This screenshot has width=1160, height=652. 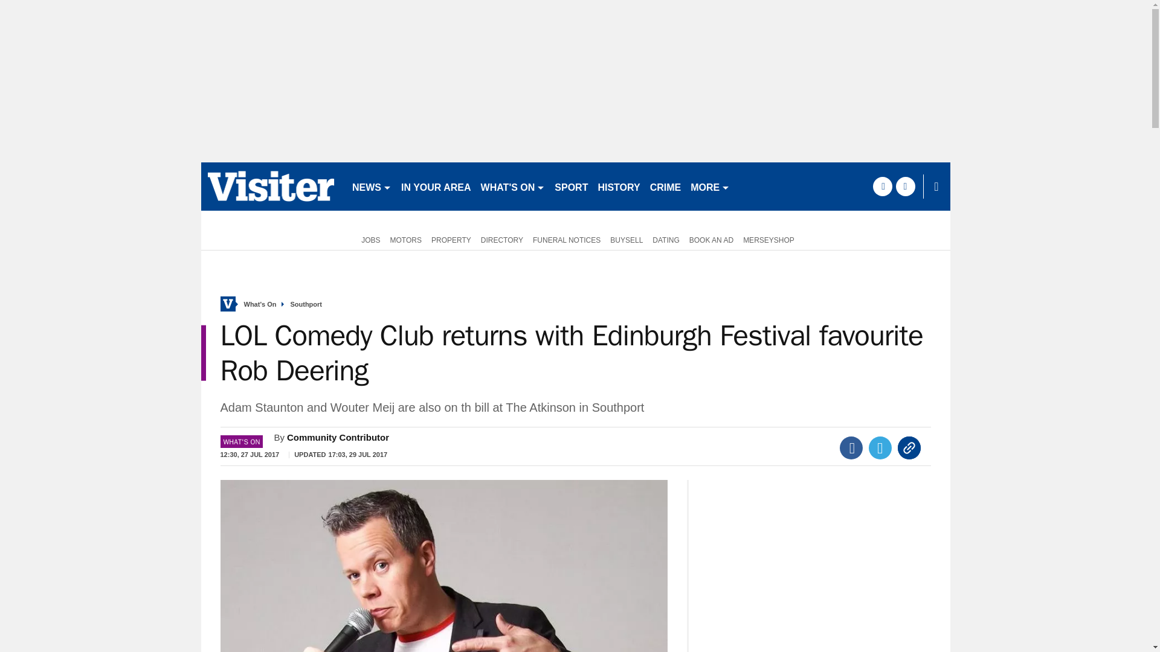 I want to click on MERSEYSHOP, so click(x=768, y=239).